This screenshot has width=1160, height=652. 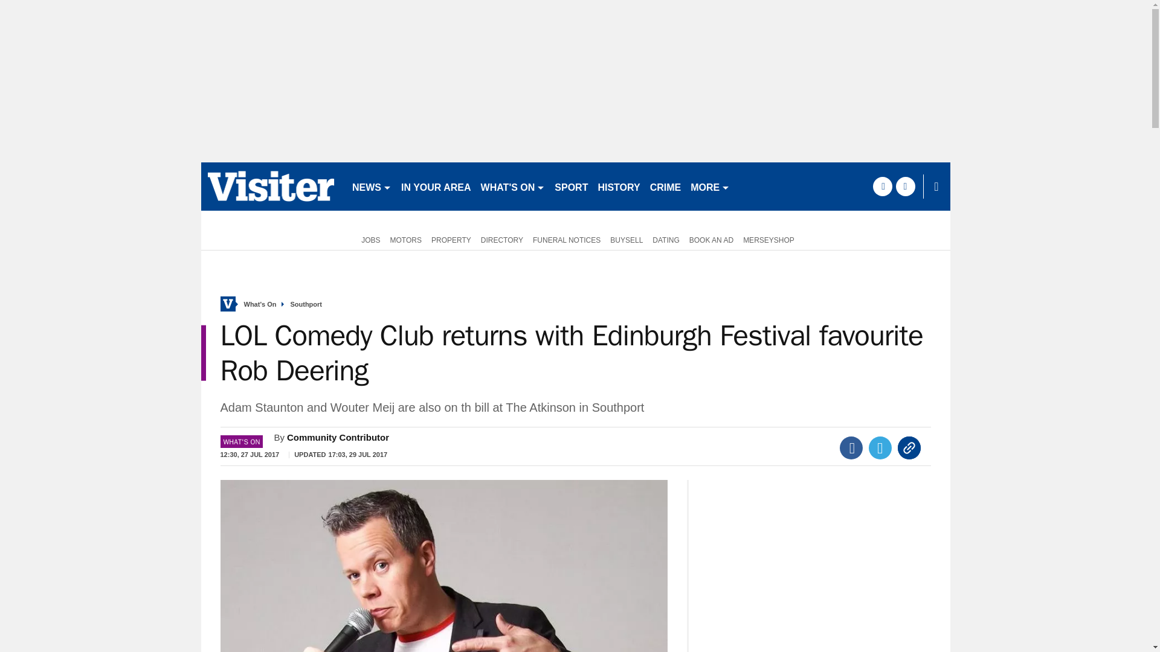 I want to click on MERSEYSHOP, so click(x=768, y=239).